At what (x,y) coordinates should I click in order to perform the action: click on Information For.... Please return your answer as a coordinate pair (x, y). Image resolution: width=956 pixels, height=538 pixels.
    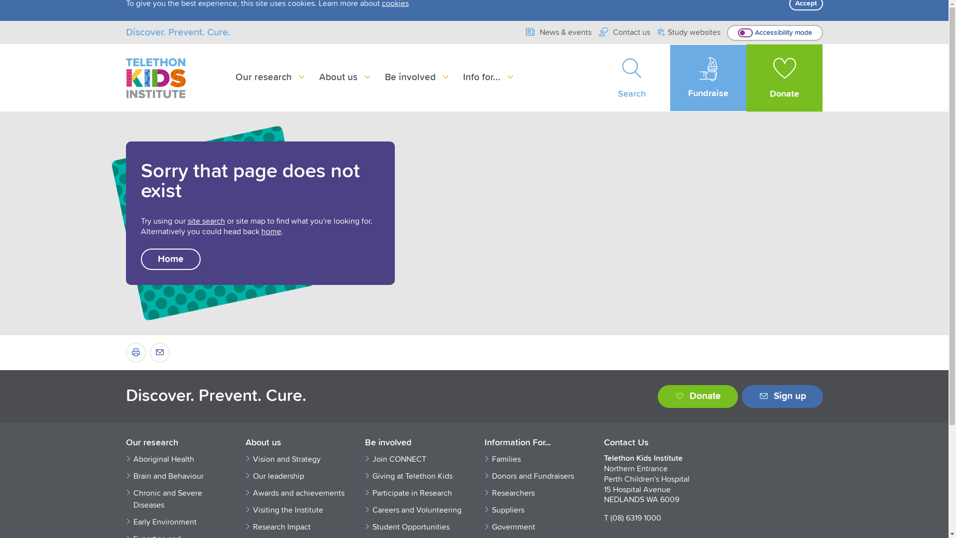
    Looking at the image, I should click on (534, 443).